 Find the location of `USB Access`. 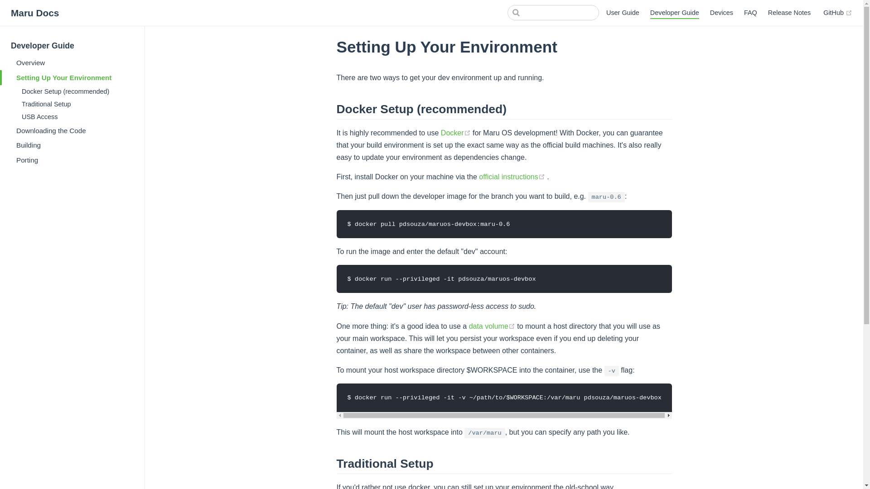

USB Access is located at coordinates (75, 117).